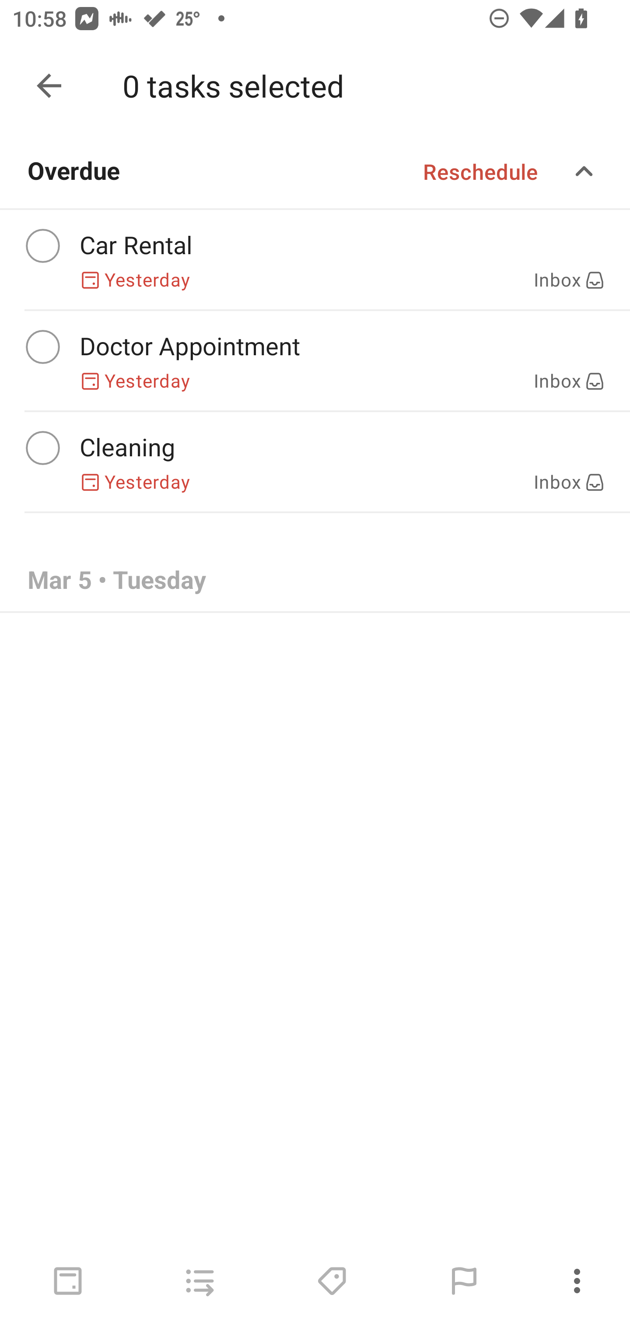 The width and height of the screenshot is (630, 1330). What do you see at coordinates (332, 1281) in the screenshot?
I see `Labels` at bounding box center [332, 1281].